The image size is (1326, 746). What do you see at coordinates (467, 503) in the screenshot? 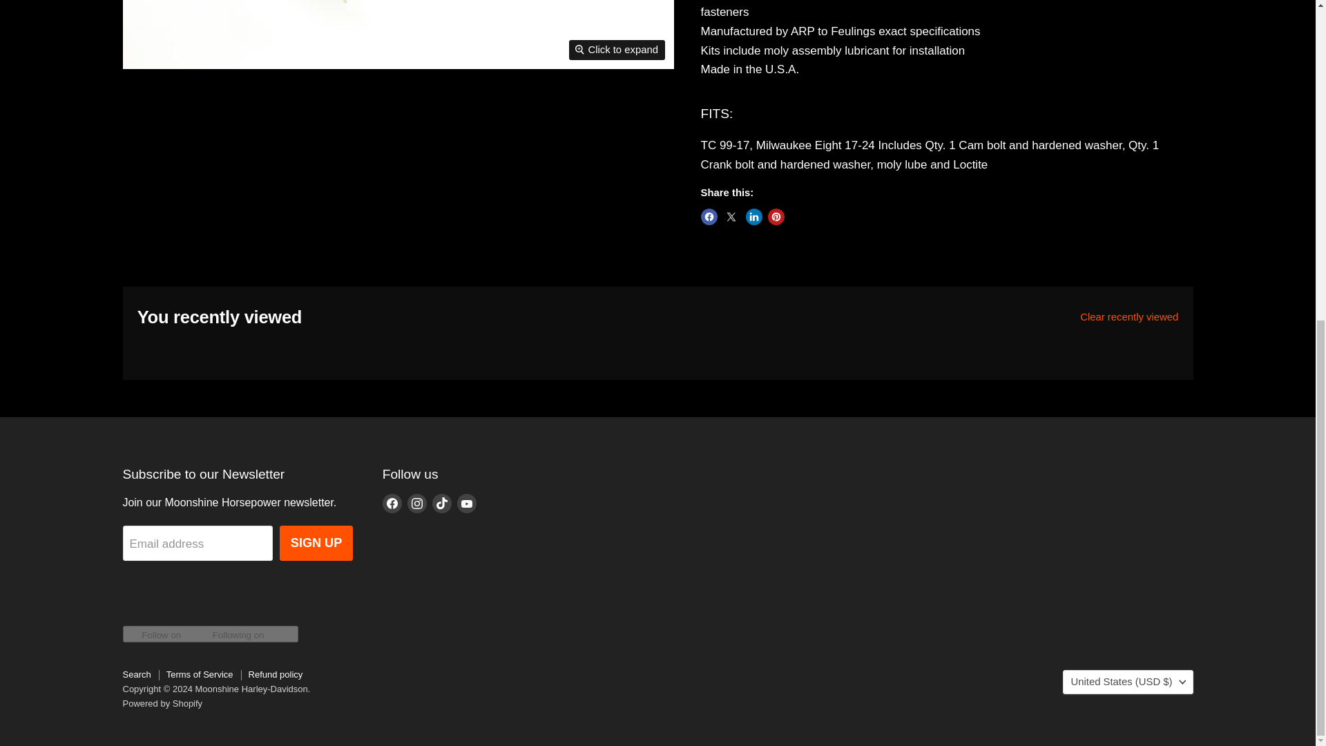
I see `YouTube` at bounding box center [467, 503].